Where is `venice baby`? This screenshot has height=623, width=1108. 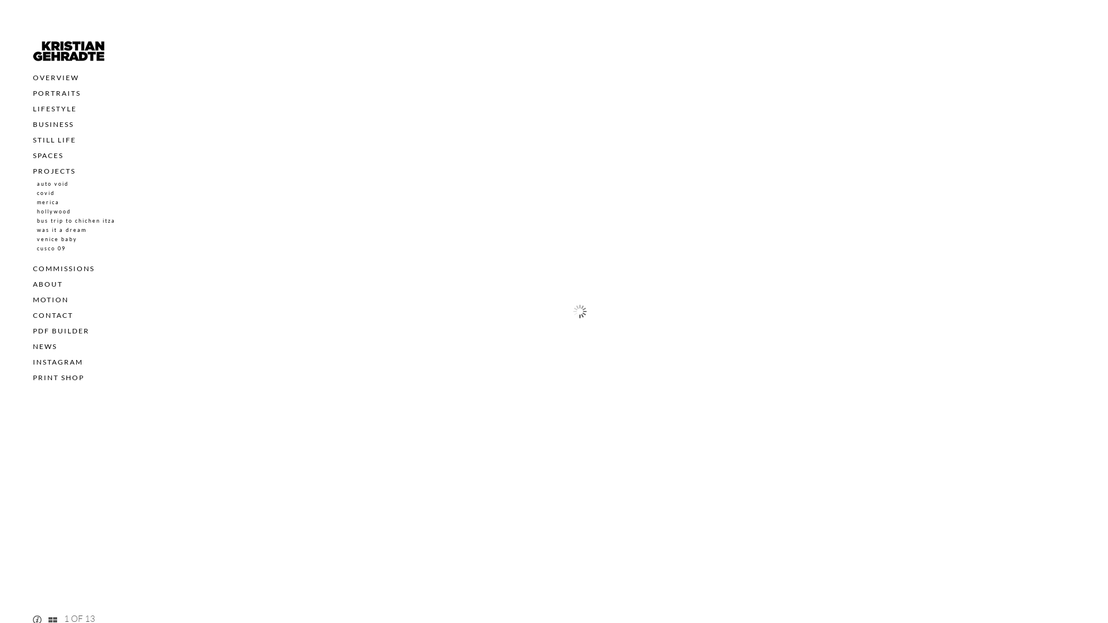
venice baby is located at coordinates (57, 239).